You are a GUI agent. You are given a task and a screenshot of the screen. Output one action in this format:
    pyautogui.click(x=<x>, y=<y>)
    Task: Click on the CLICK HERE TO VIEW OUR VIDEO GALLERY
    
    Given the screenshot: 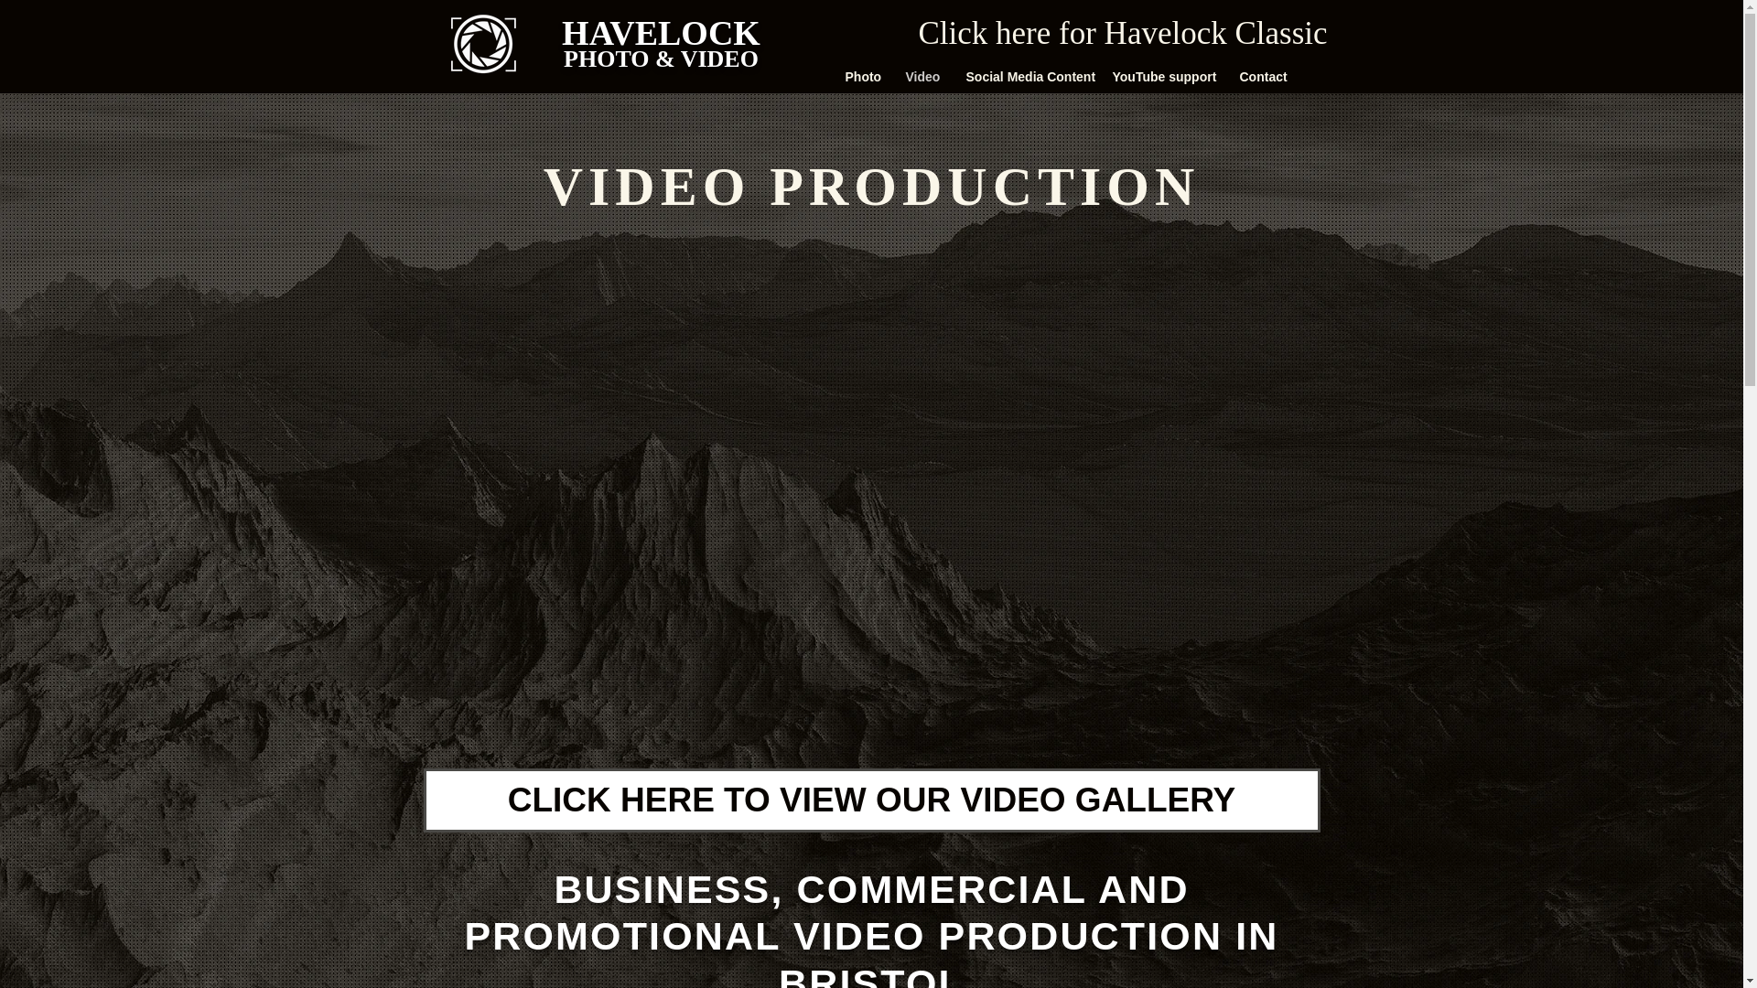 What is the action you would take?
    pyautogui.click(x=871, y=800)
    